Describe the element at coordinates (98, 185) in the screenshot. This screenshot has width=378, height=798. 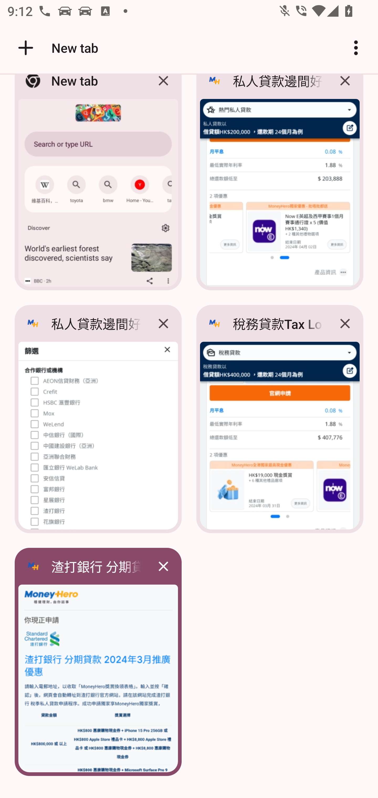
I see `New tab New tab, tab Close New tab tab` at that location.